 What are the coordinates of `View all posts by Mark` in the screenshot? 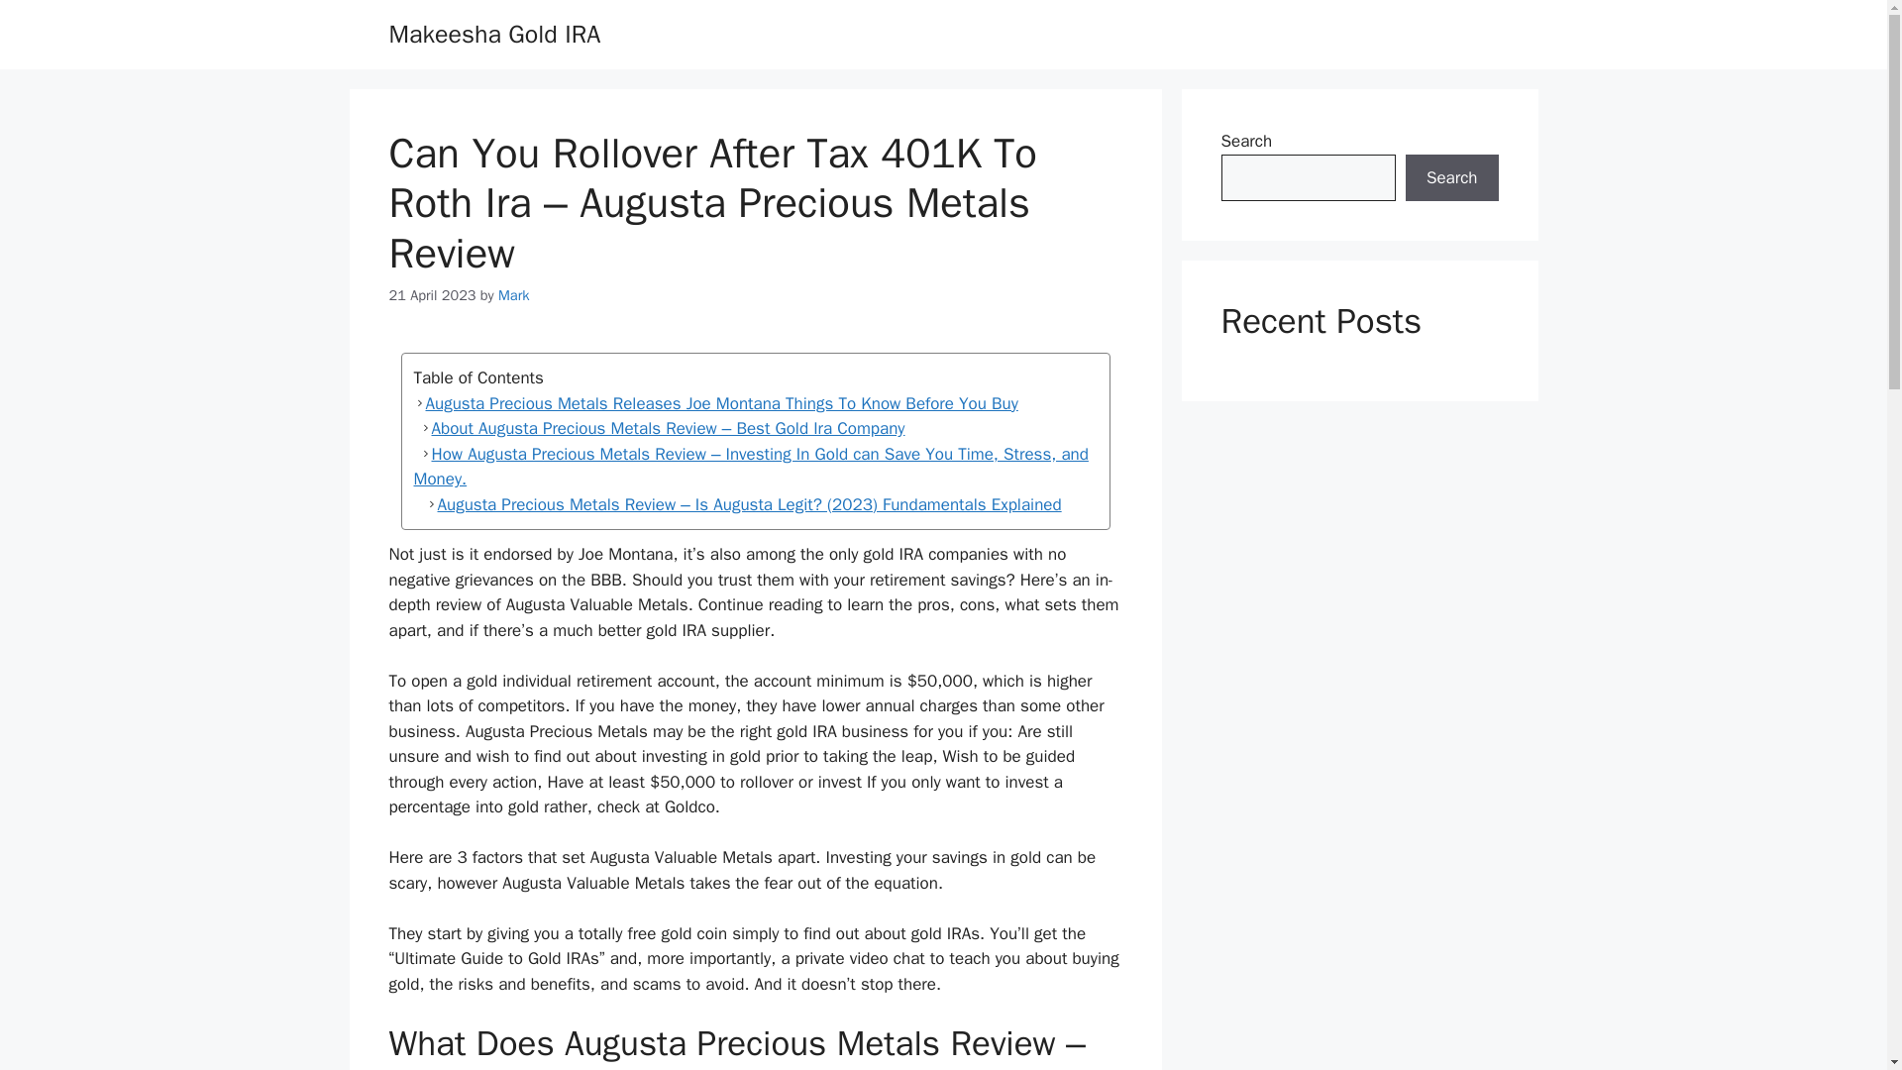 It's located at (513, 295).